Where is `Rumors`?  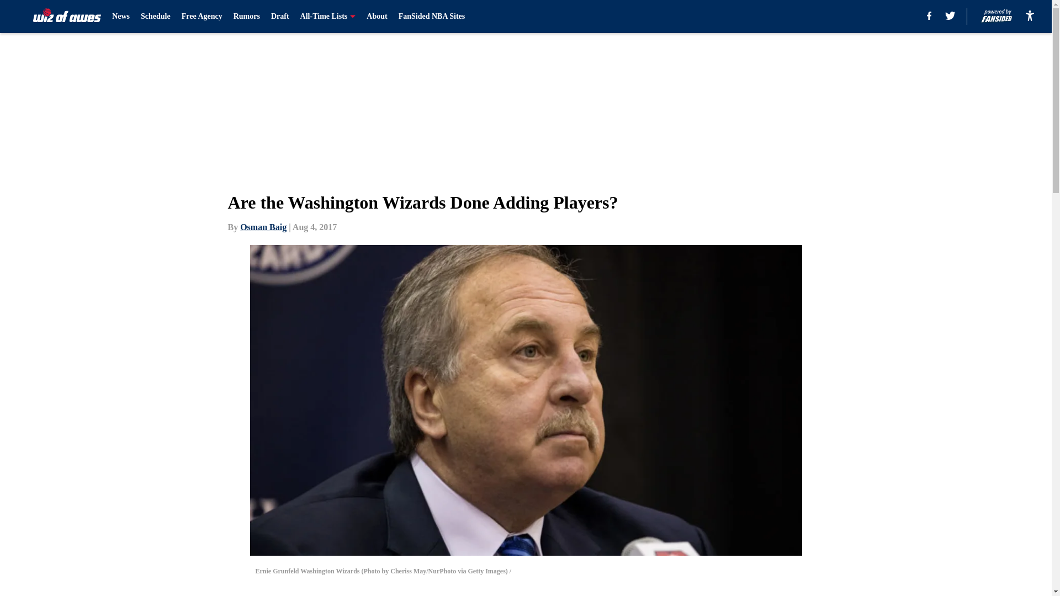 Rumors is located at coordinates (246, 17).